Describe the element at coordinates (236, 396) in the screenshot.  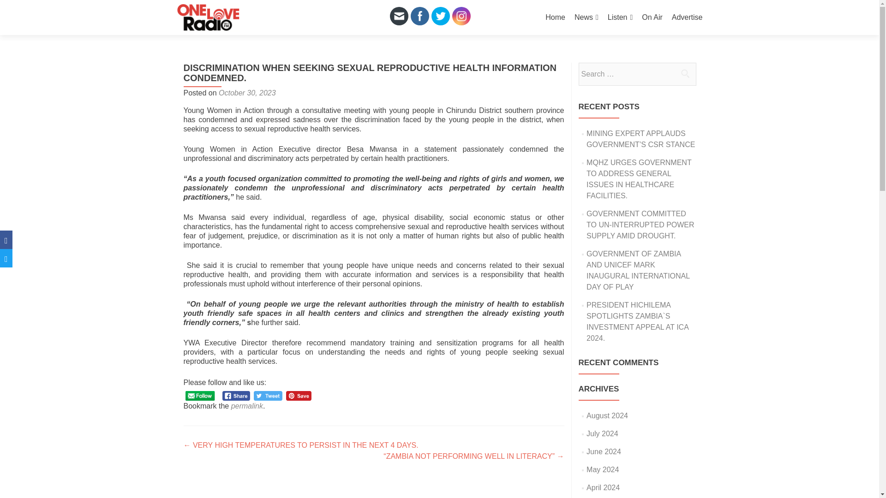
I see `Facebook Share` at that location.